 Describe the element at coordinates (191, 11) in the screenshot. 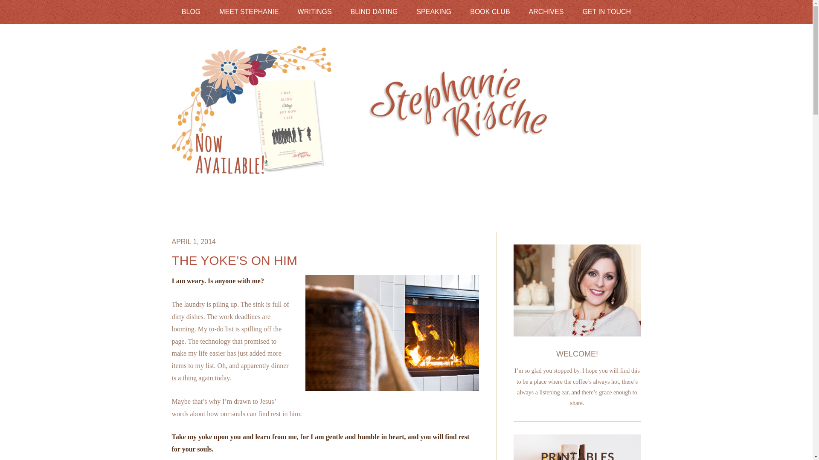

I see `BLOG` at that location.